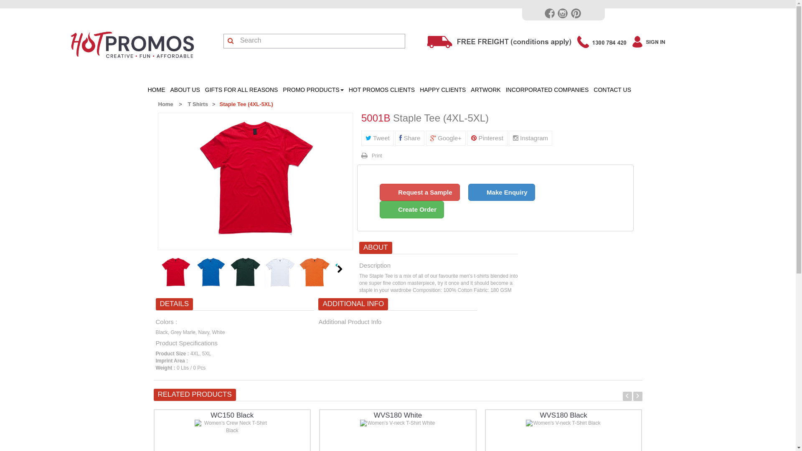 This screenshot has height=451, width=802. What do you see at coordinates (612, 90) in the screenshot?
I see `CONTACT US` at bounding box center [612, 90].